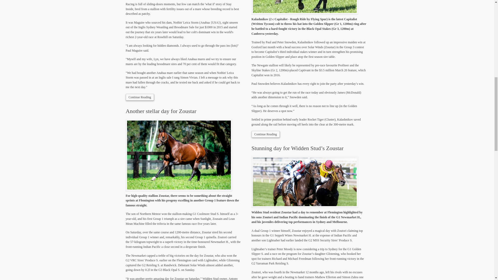 This screenshot has height=280, width=498. I want to click on Continue Reading, so click(266, 134).